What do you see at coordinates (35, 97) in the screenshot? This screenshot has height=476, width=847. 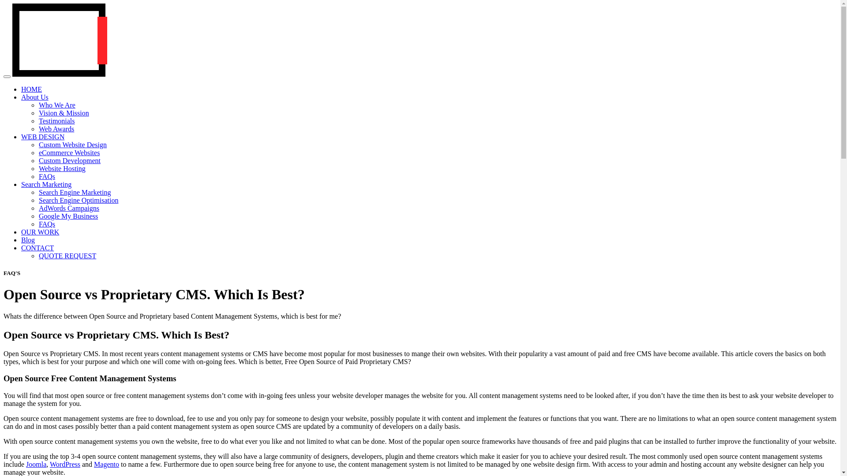 I see `About Us` at bounding box center [35, 97].